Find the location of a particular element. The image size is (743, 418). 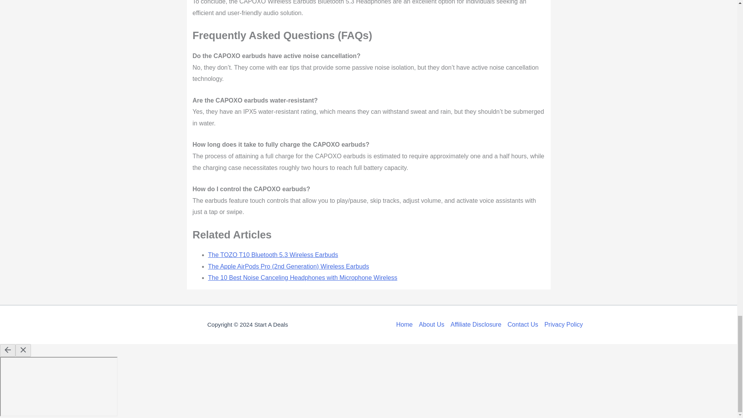

Privacy Policy is located at coordinates (562, 325).